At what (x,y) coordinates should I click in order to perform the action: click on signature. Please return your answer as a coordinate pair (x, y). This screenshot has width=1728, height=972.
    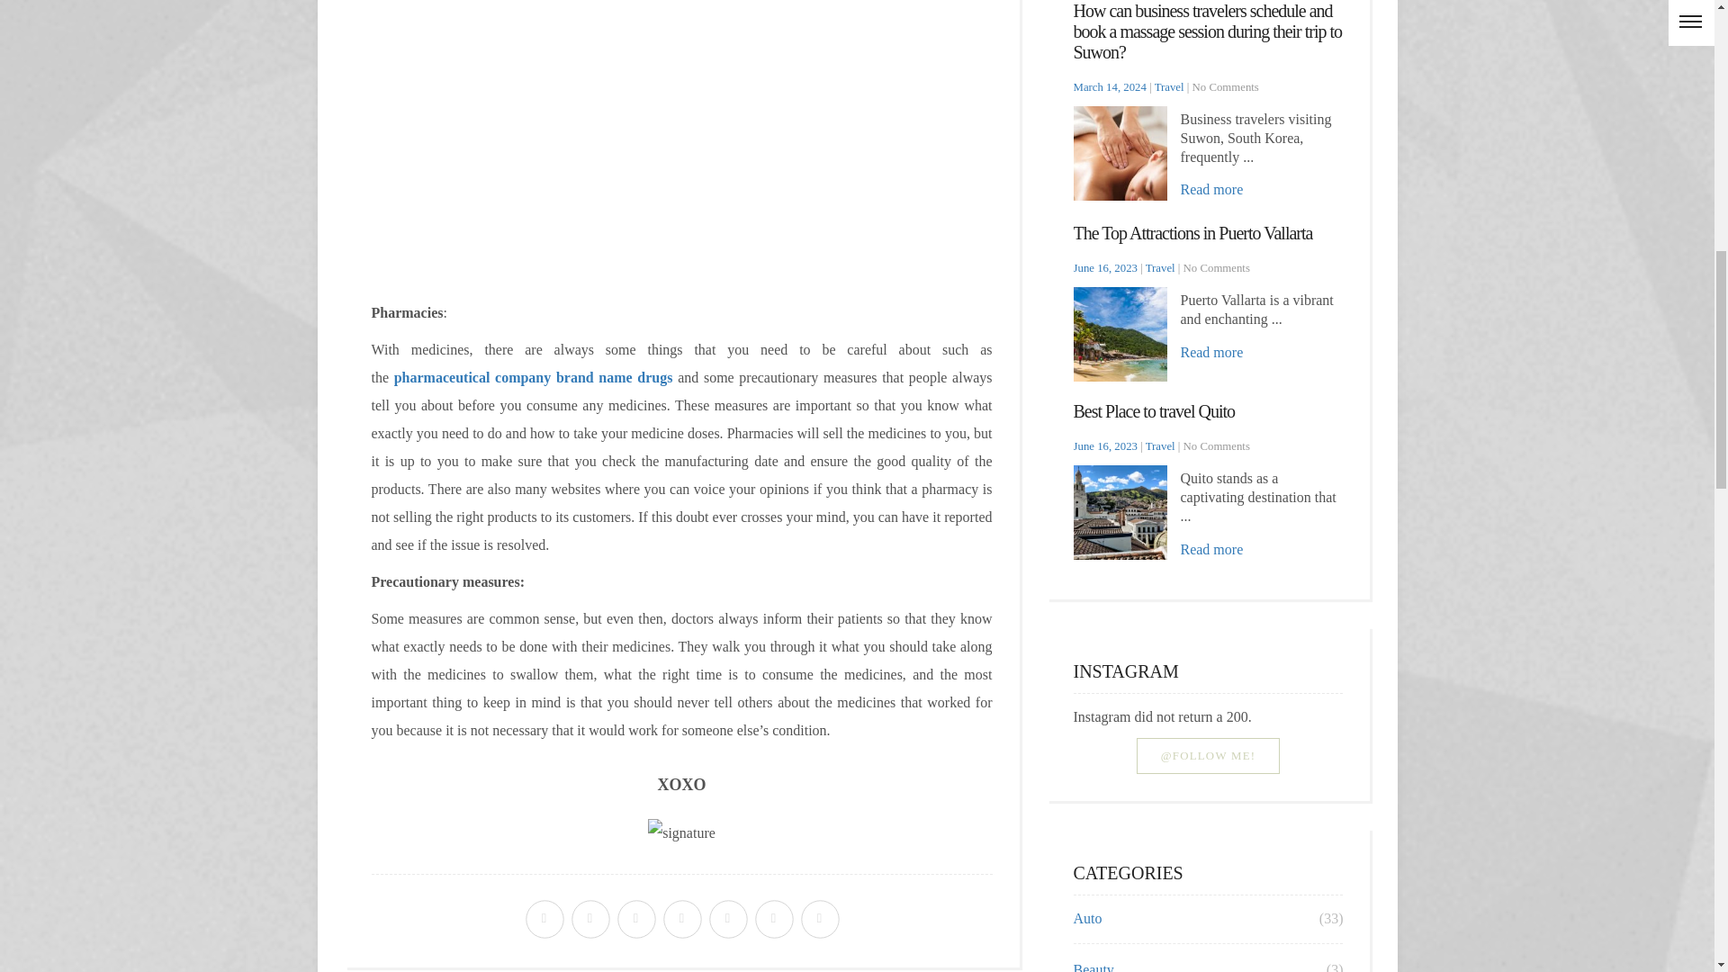
    Looking at the image, I should click on (681, 832).